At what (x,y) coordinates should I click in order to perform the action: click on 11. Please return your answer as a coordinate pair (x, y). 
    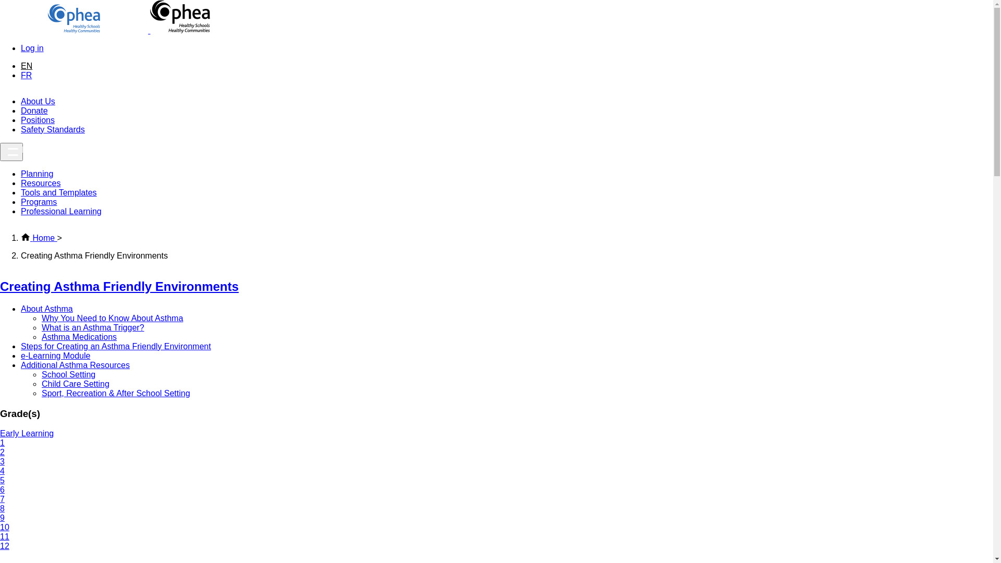
    Looking at the image, I should click on (5, 537).